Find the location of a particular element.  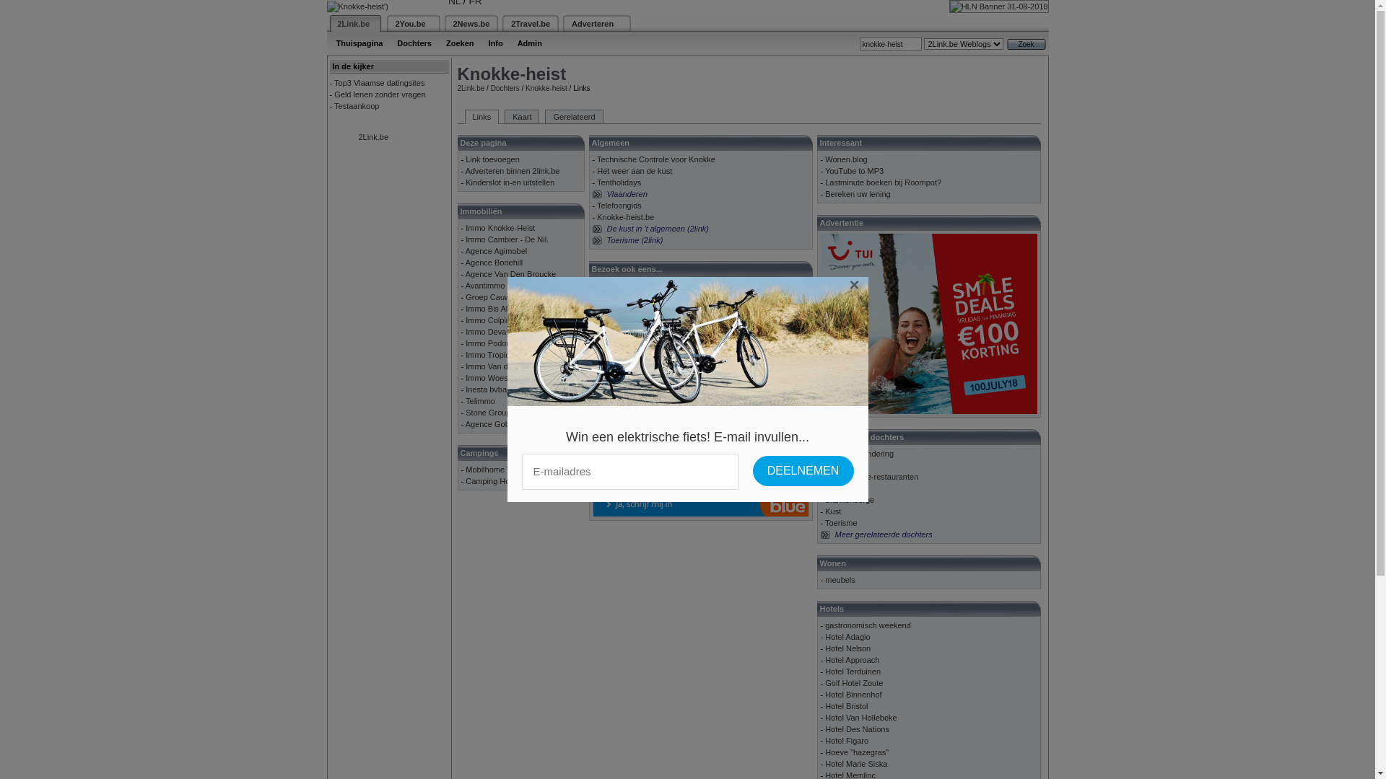

Hotel Van Hollebeke is located at coordinates (860, 718).